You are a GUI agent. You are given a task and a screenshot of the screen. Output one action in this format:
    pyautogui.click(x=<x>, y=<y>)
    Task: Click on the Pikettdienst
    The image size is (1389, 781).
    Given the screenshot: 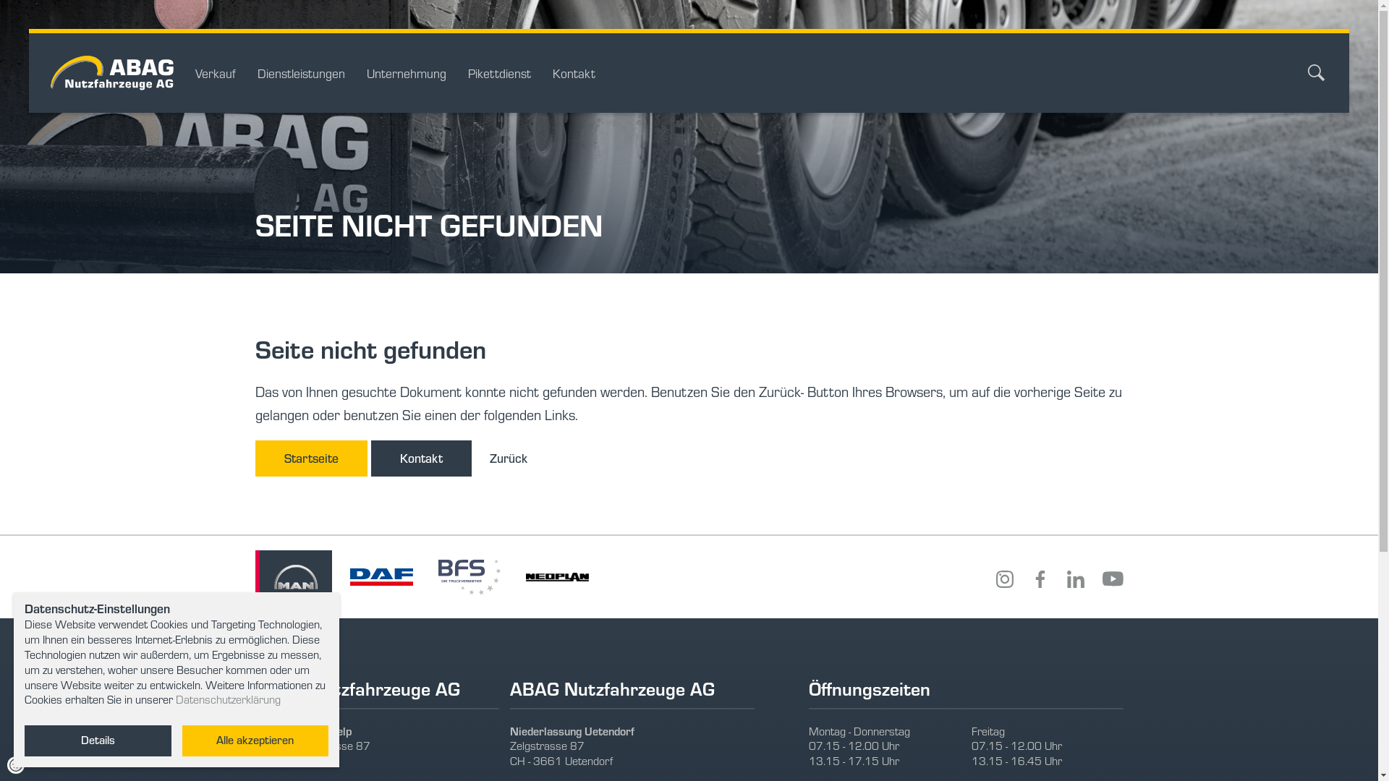 What is the action you would take?
    pyautogui.click(x=499, y=73)
    